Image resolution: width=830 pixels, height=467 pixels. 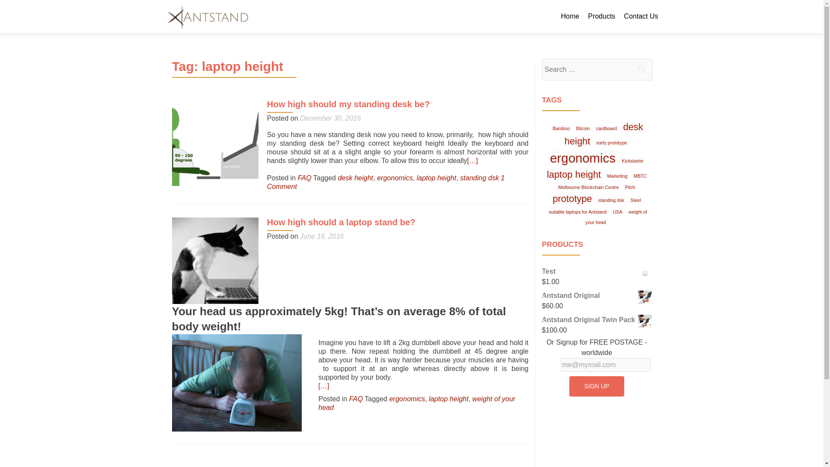 I want to click on Bitcoin, so click(x=583, y=128).